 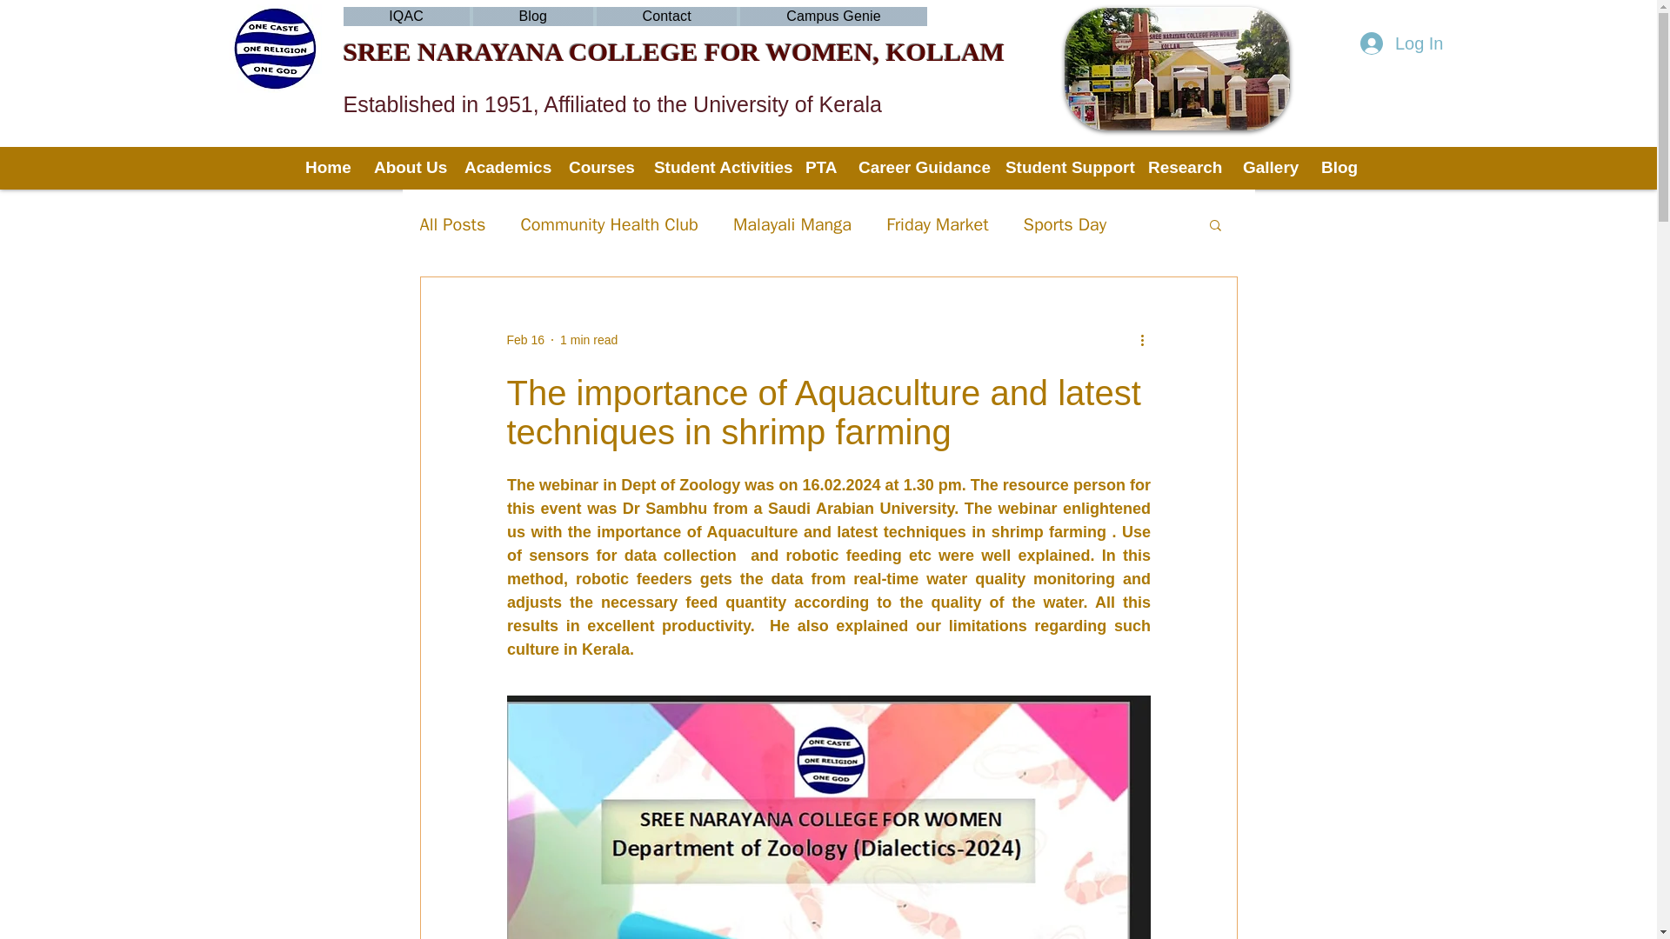 What do you see at coordinates (1402, 43) in the screenshot?
I see `Log In` at bounding box center [1402, 43].